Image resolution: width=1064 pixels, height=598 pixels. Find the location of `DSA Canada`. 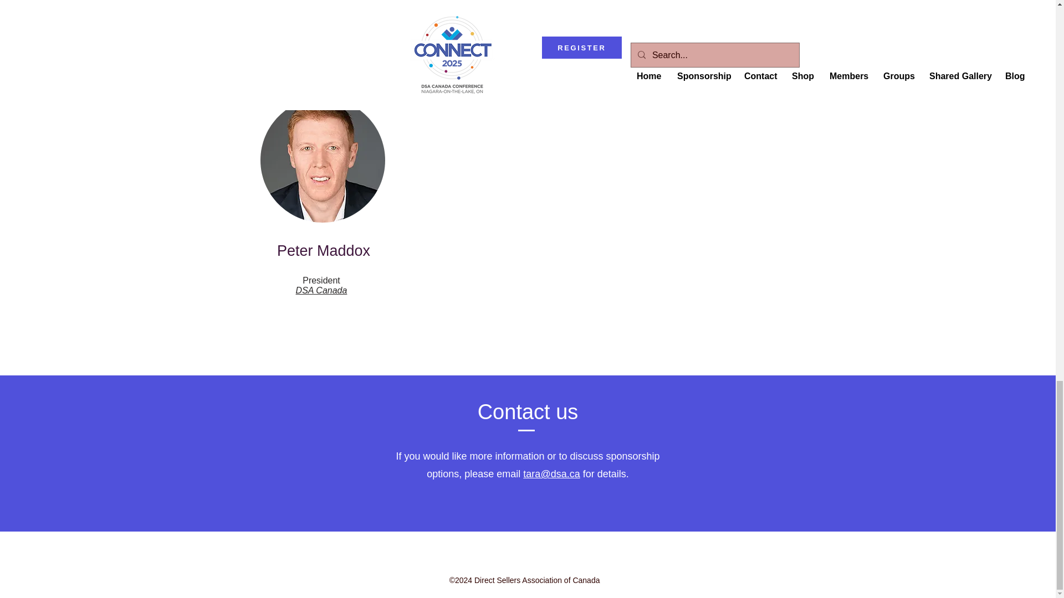

DSA Canada is located at coordinates (321, 290).